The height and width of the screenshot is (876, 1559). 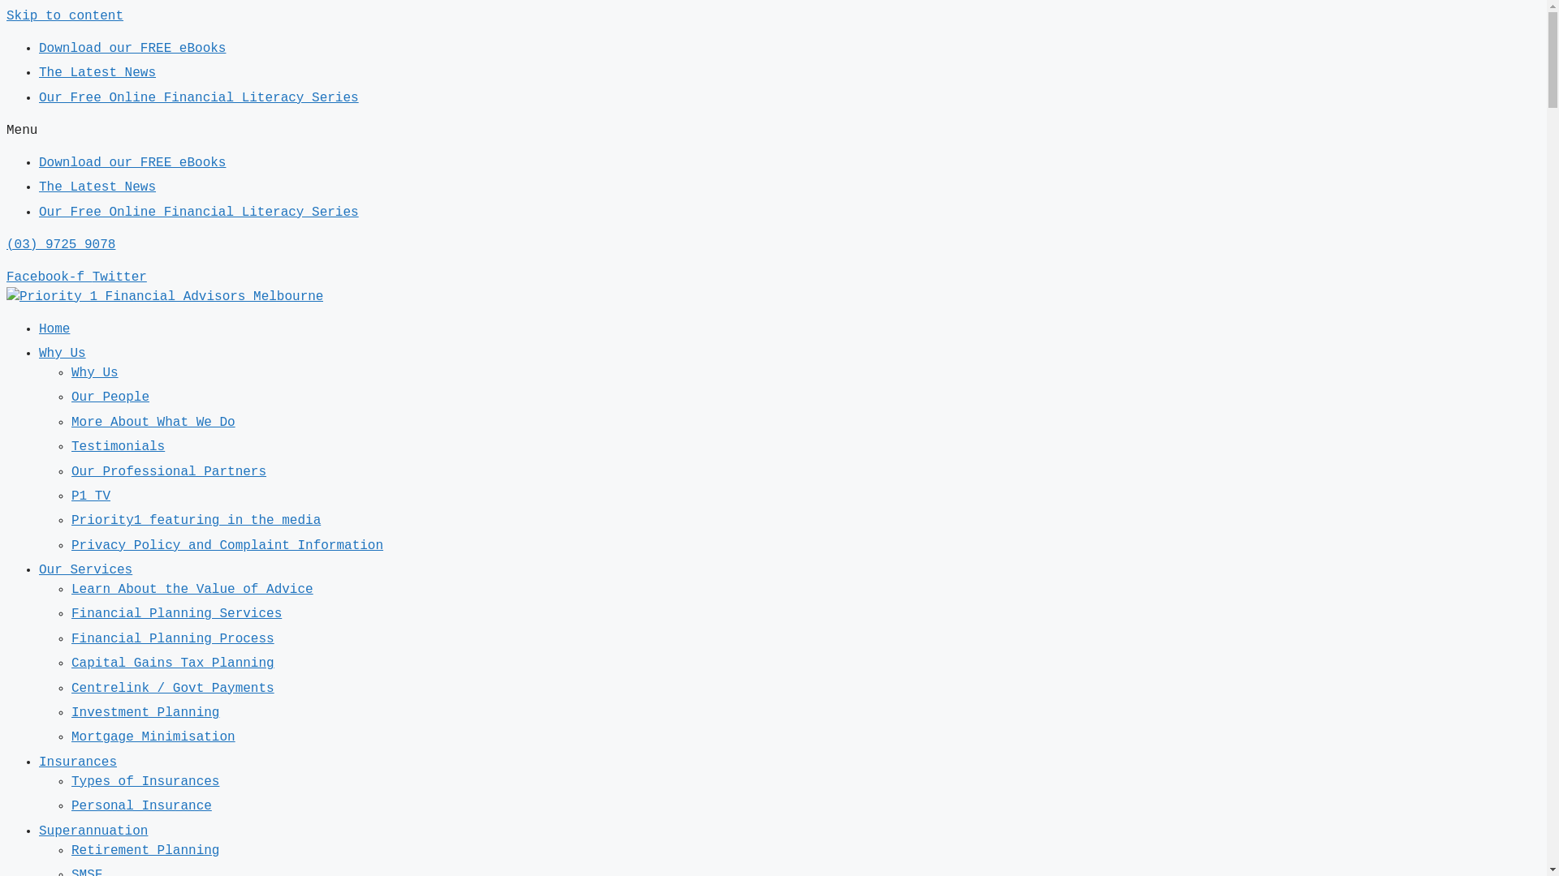 I want to click on Skip to content, so click(x=65, y=16).